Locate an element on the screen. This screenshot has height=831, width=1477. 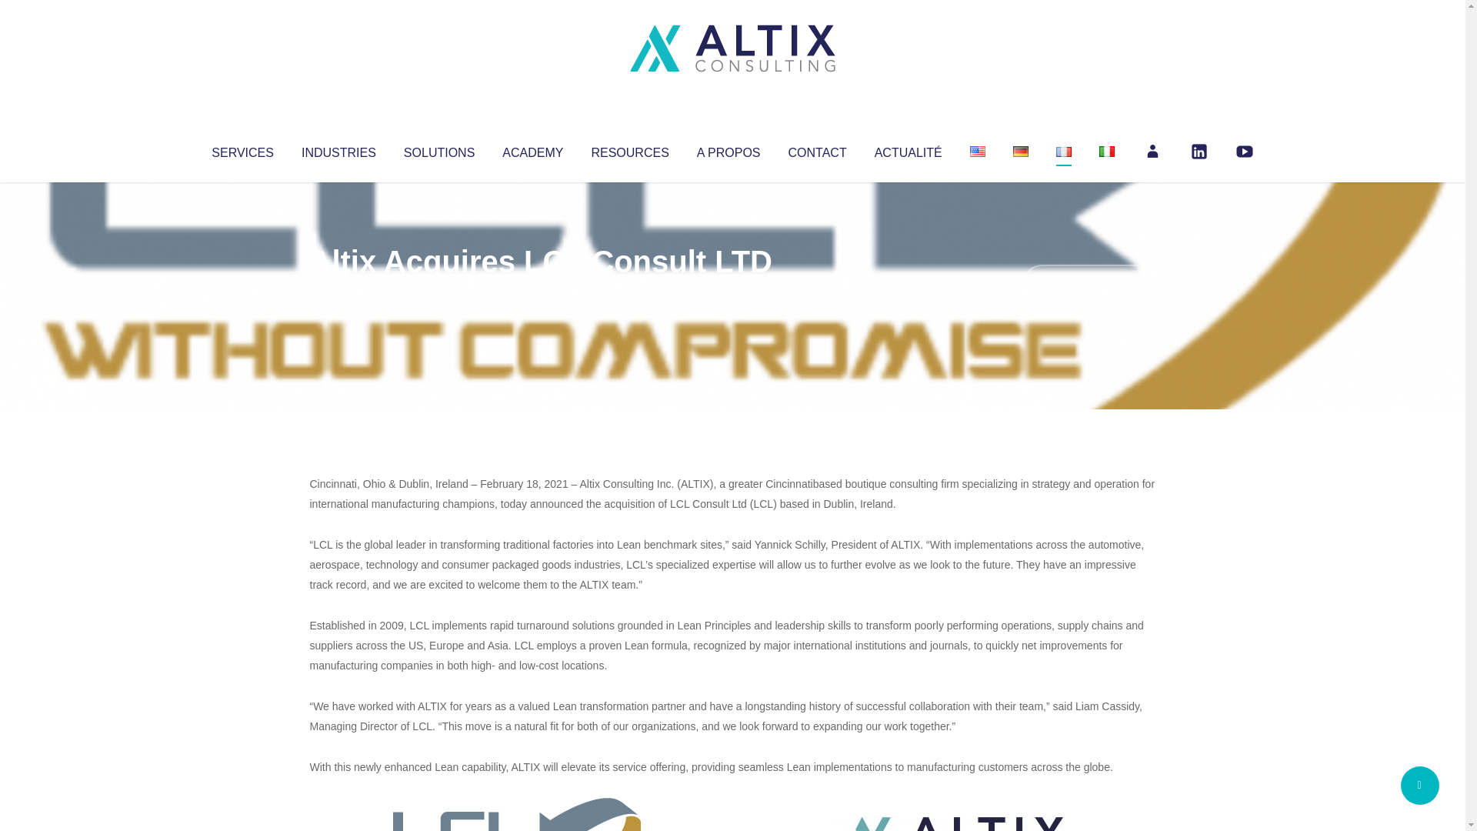
ACADEMY is located at coordinates (532, 149).